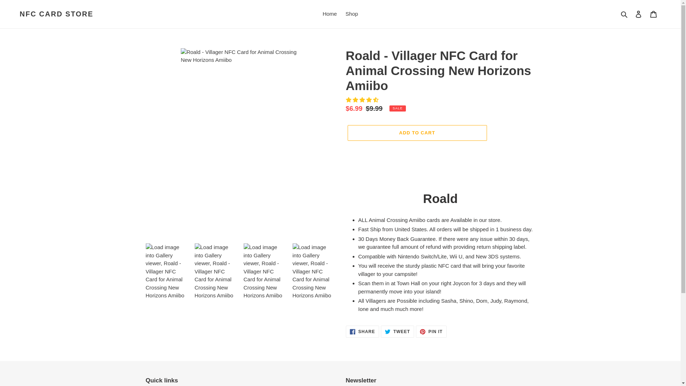 The image size is (686, 386). What do you see at coordinates (352, 14) in the screenshot?
I see `Shop` at bounding box center [352, 14].